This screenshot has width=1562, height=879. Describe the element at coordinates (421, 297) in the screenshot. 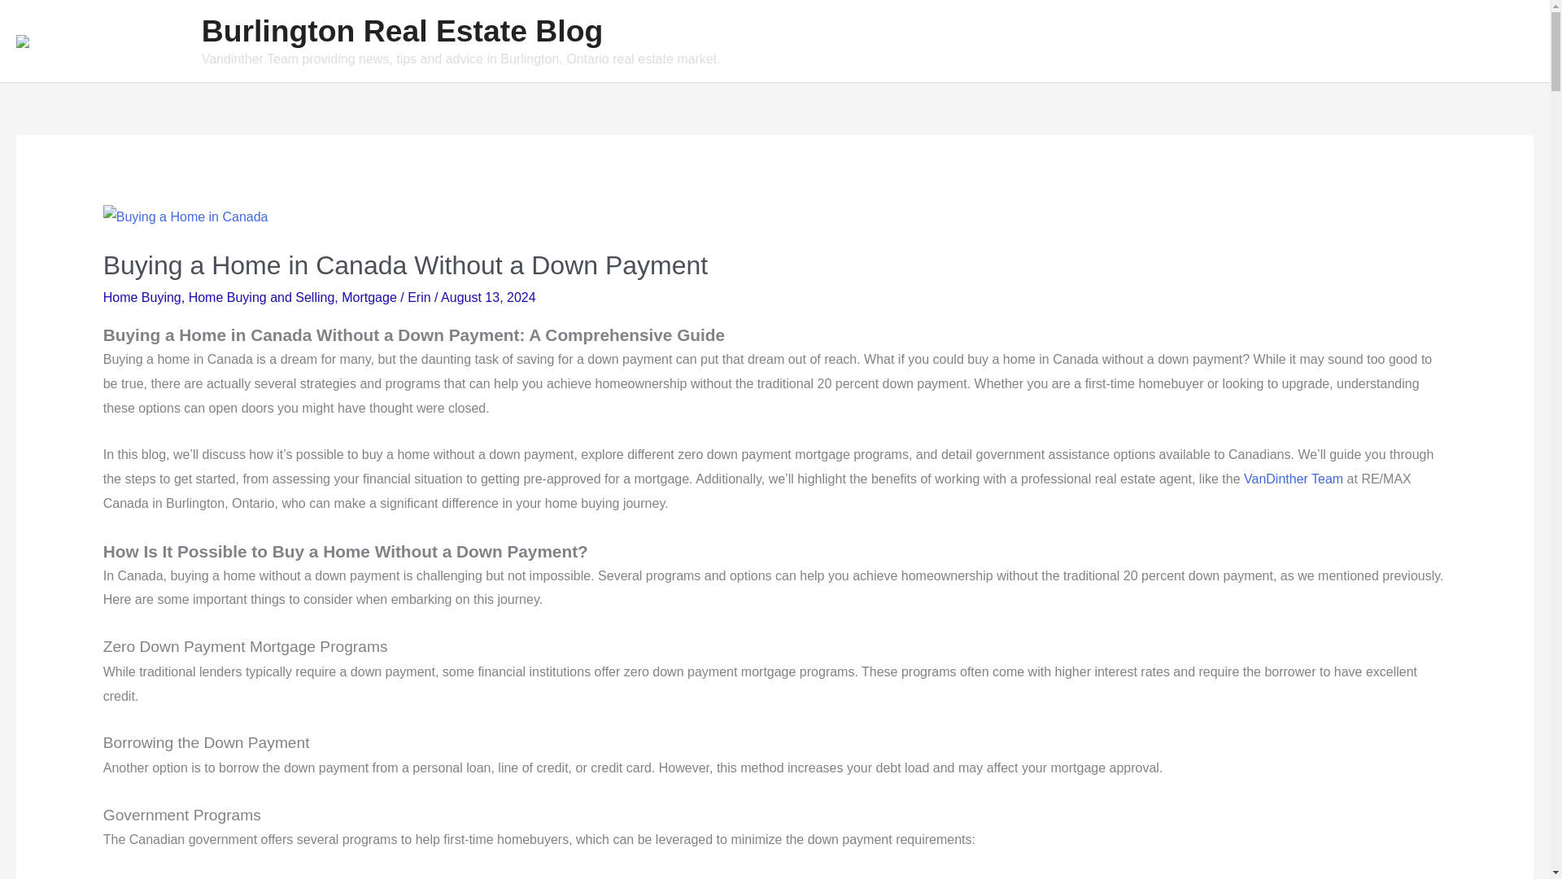

I see `View all posts by Erin` at that location.